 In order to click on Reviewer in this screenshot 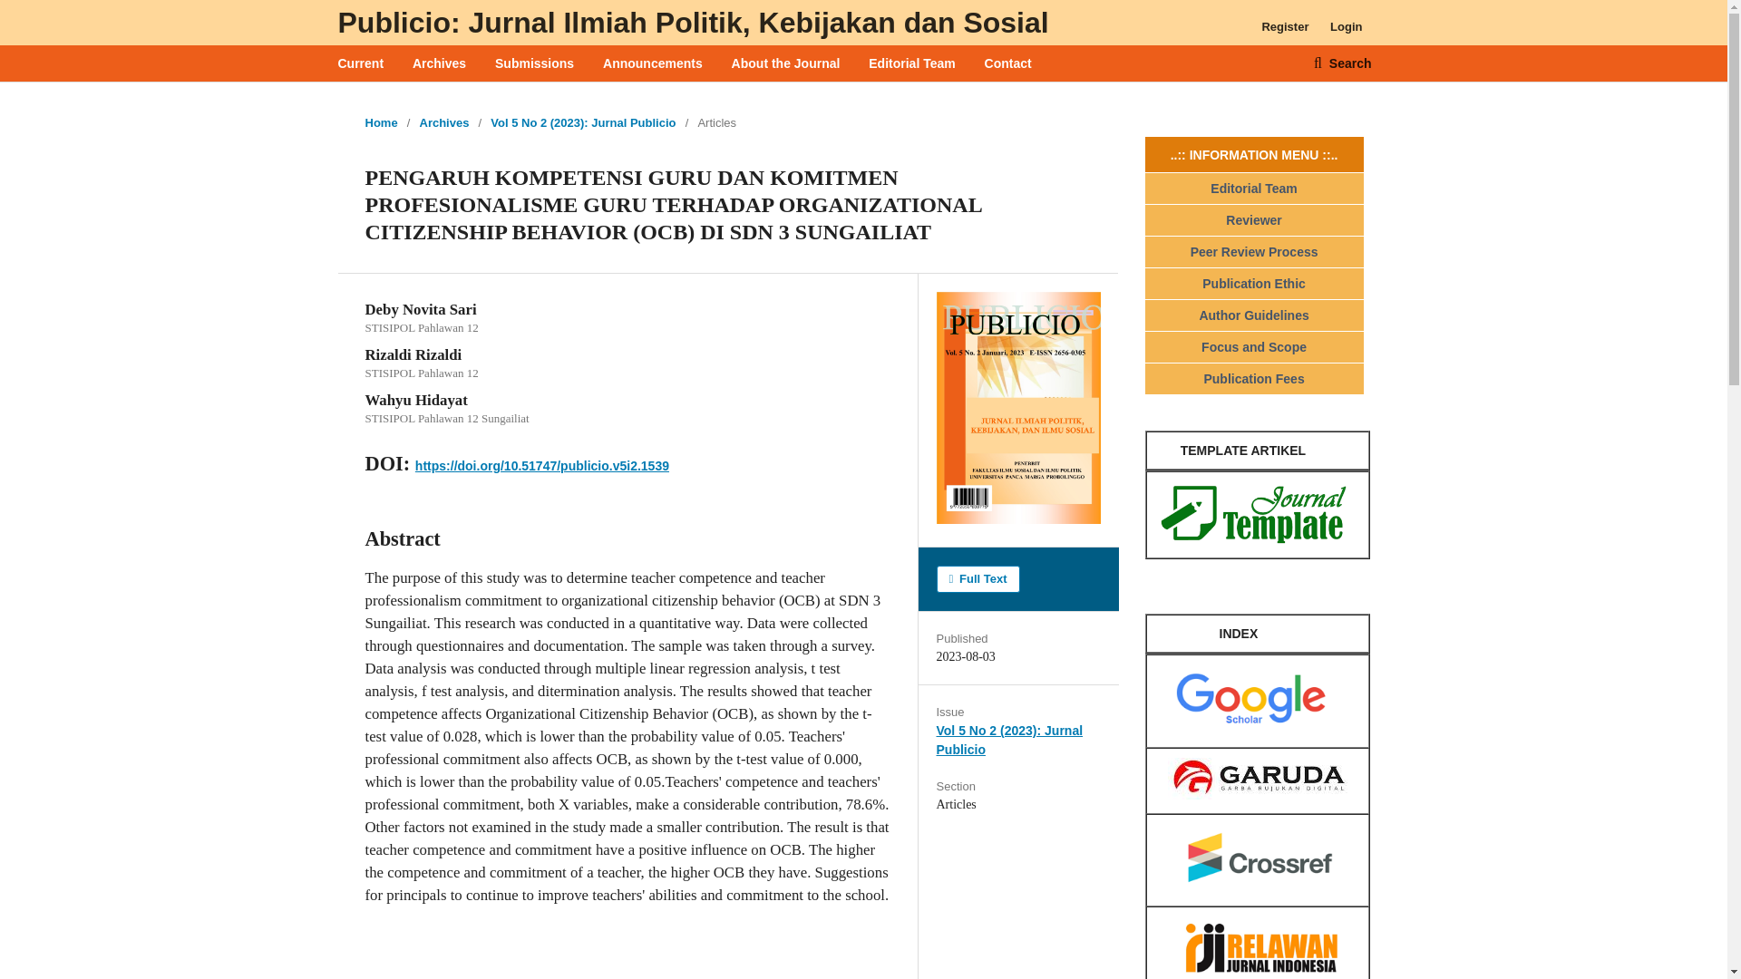, I will do `click(1253, 219)`.